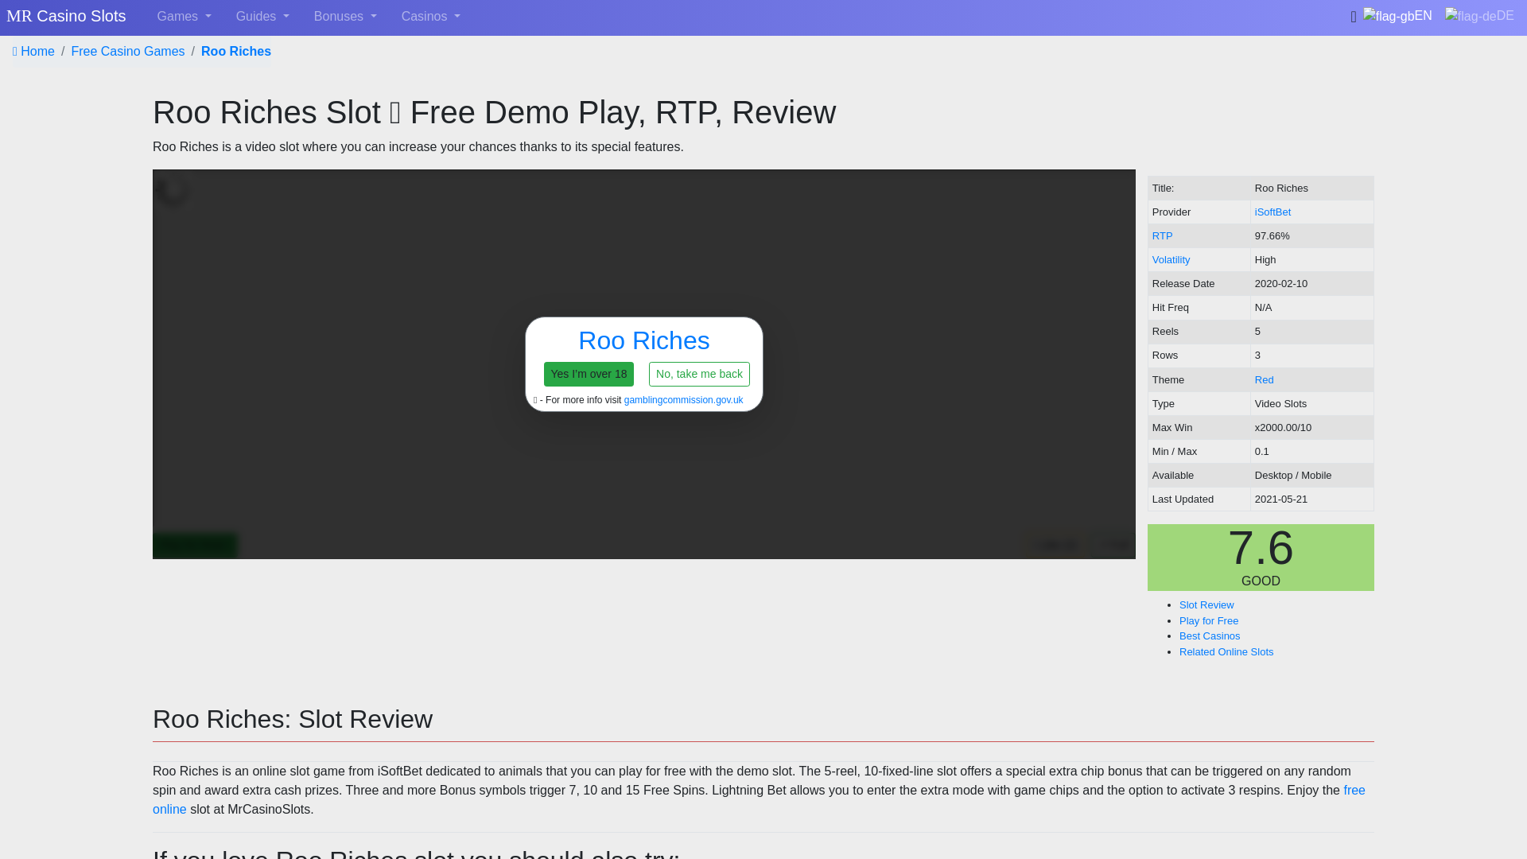  I want to click on Roo Riches, so click(236, 51).